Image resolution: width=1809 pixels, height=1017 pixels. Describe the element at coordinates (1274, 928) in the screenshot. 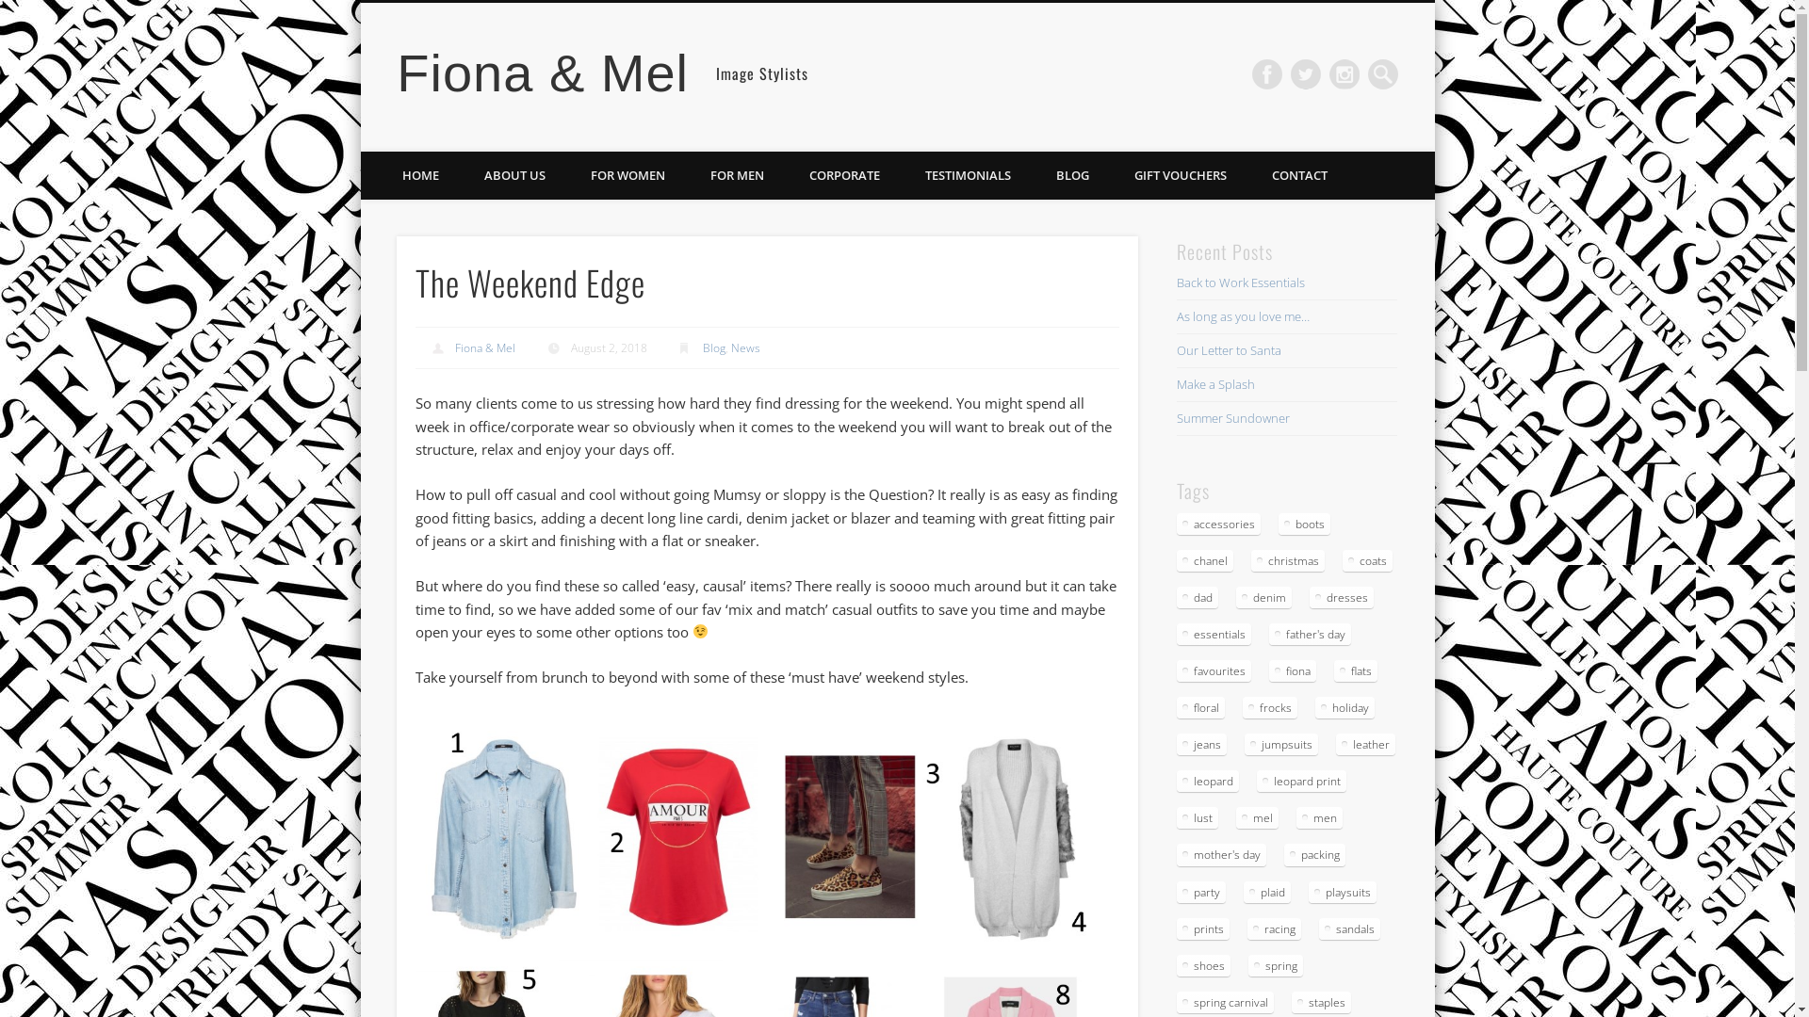

I see `racing` at that location.